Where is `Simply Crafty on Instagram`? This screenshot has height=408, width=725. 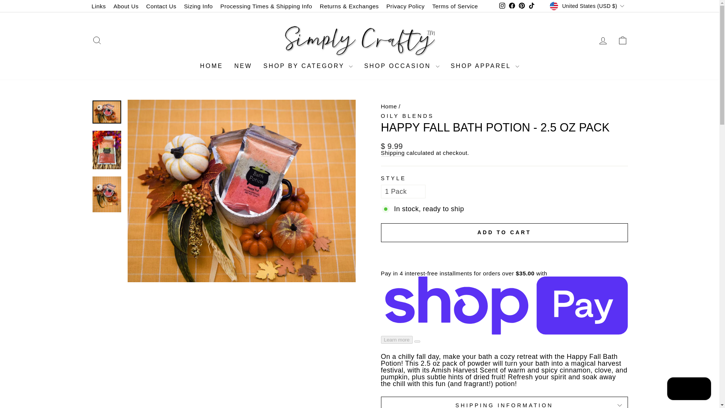 Simply Crafty on Instagram is located at coordinates (502, 6).